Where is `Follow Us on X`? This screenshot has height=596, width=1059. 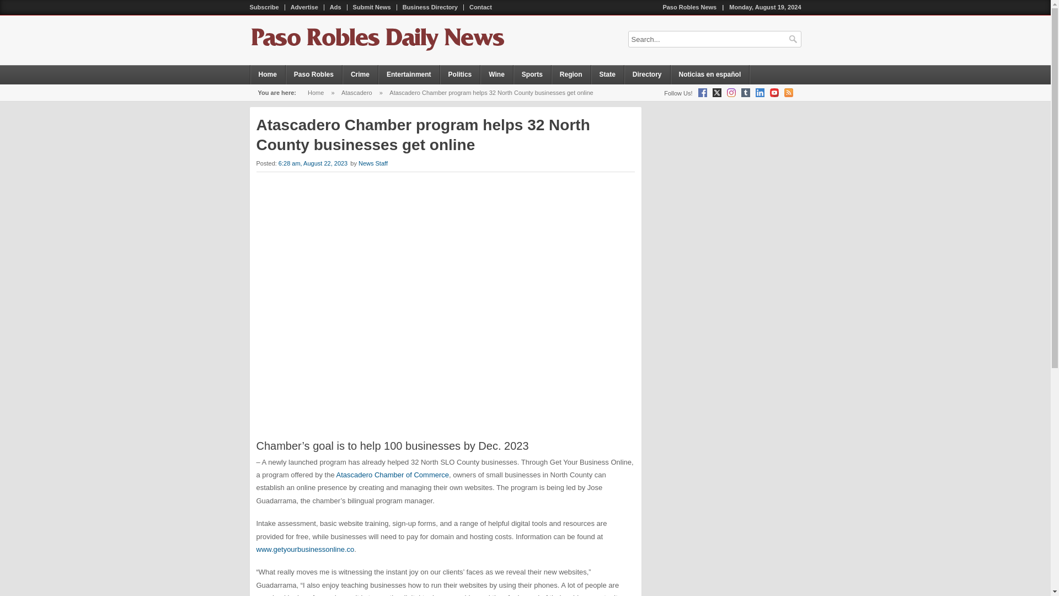
Follow Us on X is located at coordinates (717, 93).